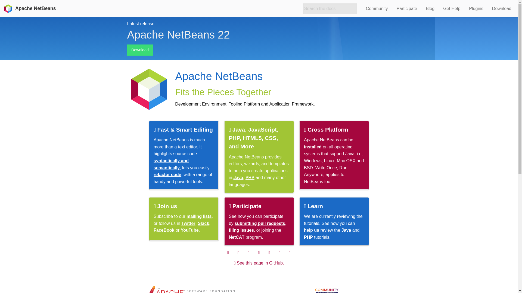  I want to click on help us, so click(311, 230).